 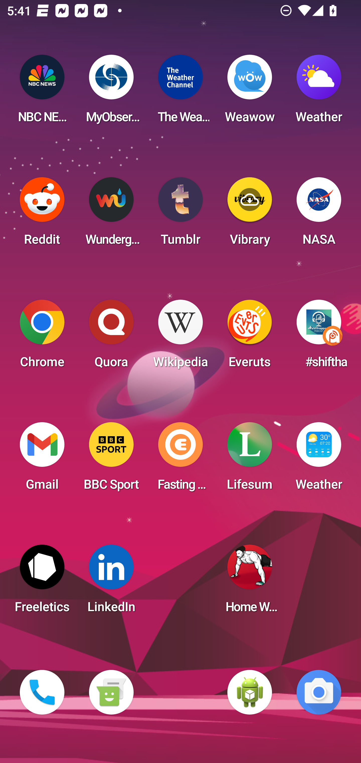 What do you see at coordinates (111, 582) in the screenshot?
I see `LinkedIn` at bounding box center [111, 582].